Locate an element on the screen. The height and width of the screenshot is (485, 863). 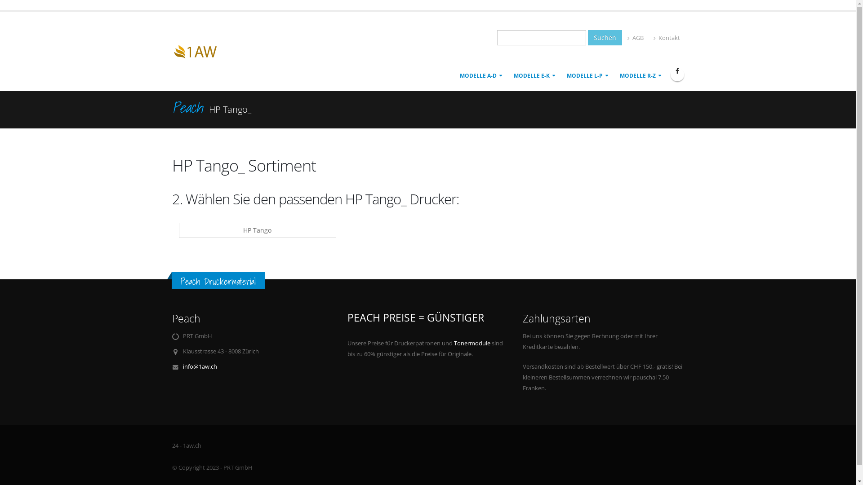
MODELLE R-Z is located at coordinates (640, 76).